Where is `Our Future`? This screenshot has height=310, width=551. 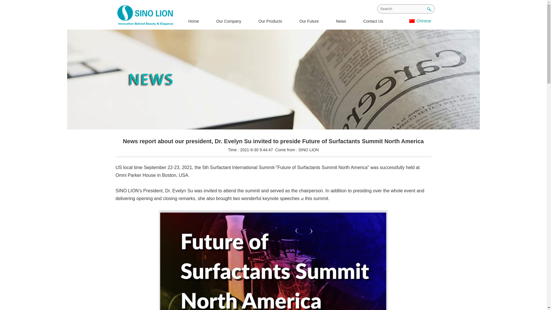 Our Future is located at coordinates (309, 21).